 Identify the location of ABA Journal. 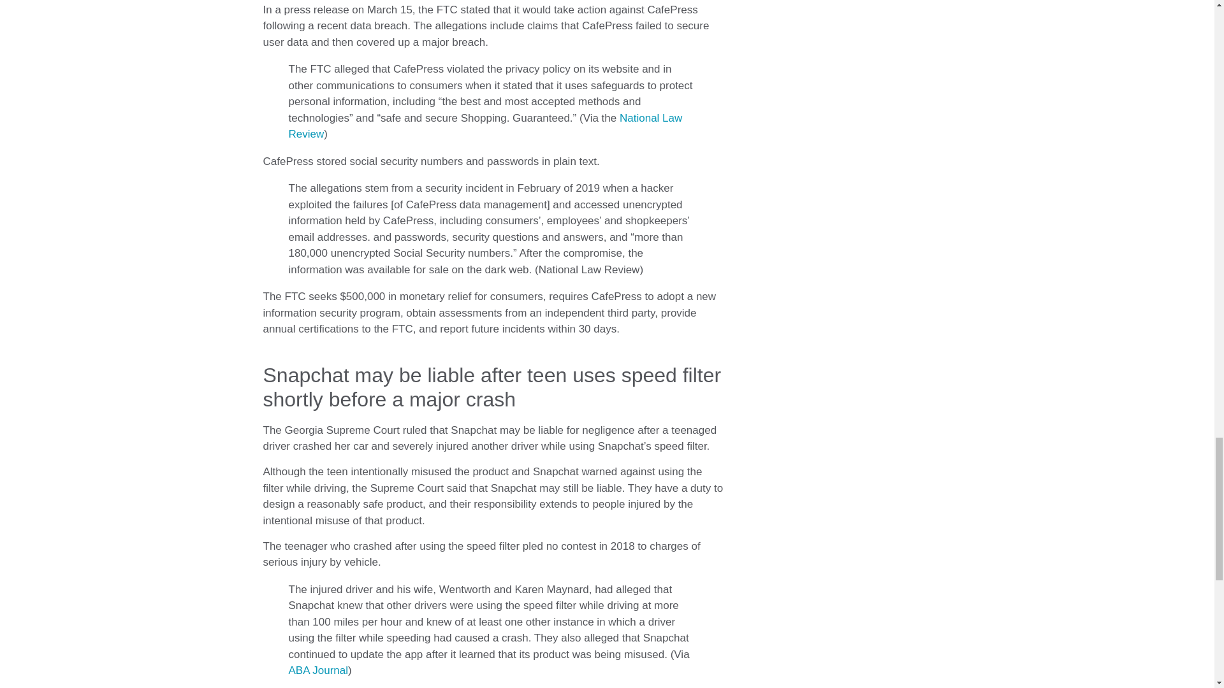
(317, 670).